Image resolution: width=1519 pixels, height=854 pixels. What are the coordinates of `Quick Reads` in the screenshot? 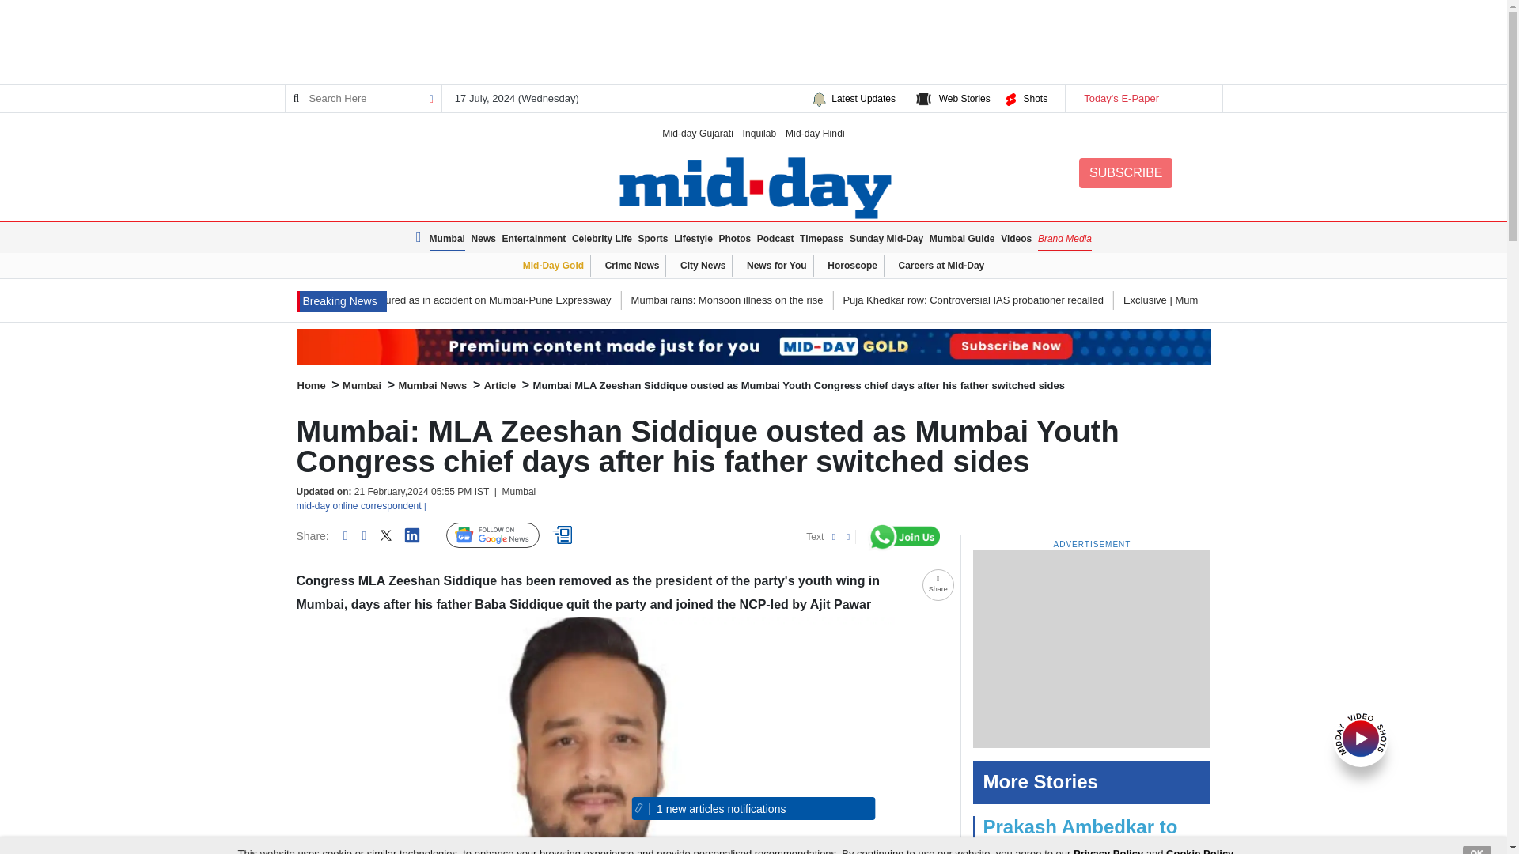 It's located at (565, 535).